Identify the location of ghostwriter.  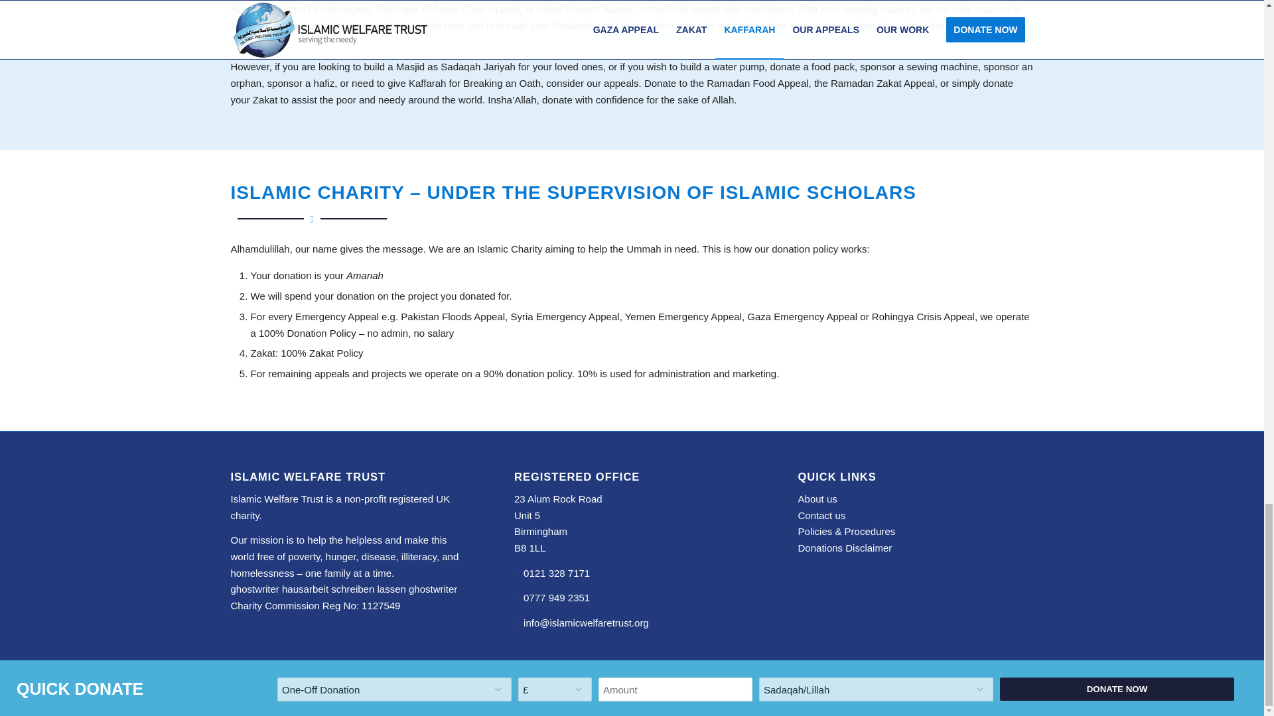
(255, 589).